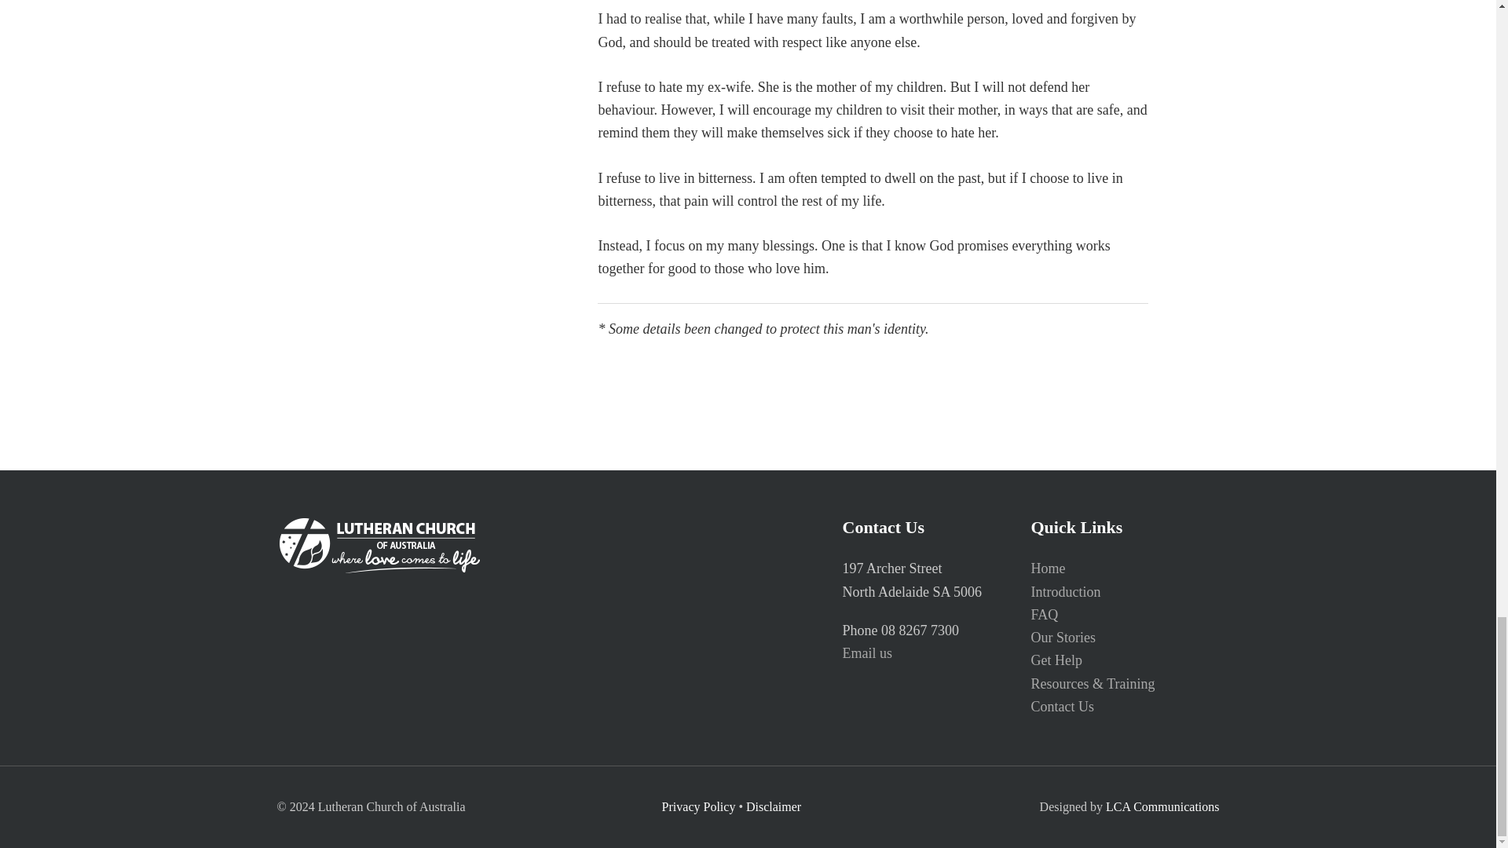 The image size is (1508, 848). Describe the element at coordinates (1047, 568) in the screenshot. I see `Home` at that location.